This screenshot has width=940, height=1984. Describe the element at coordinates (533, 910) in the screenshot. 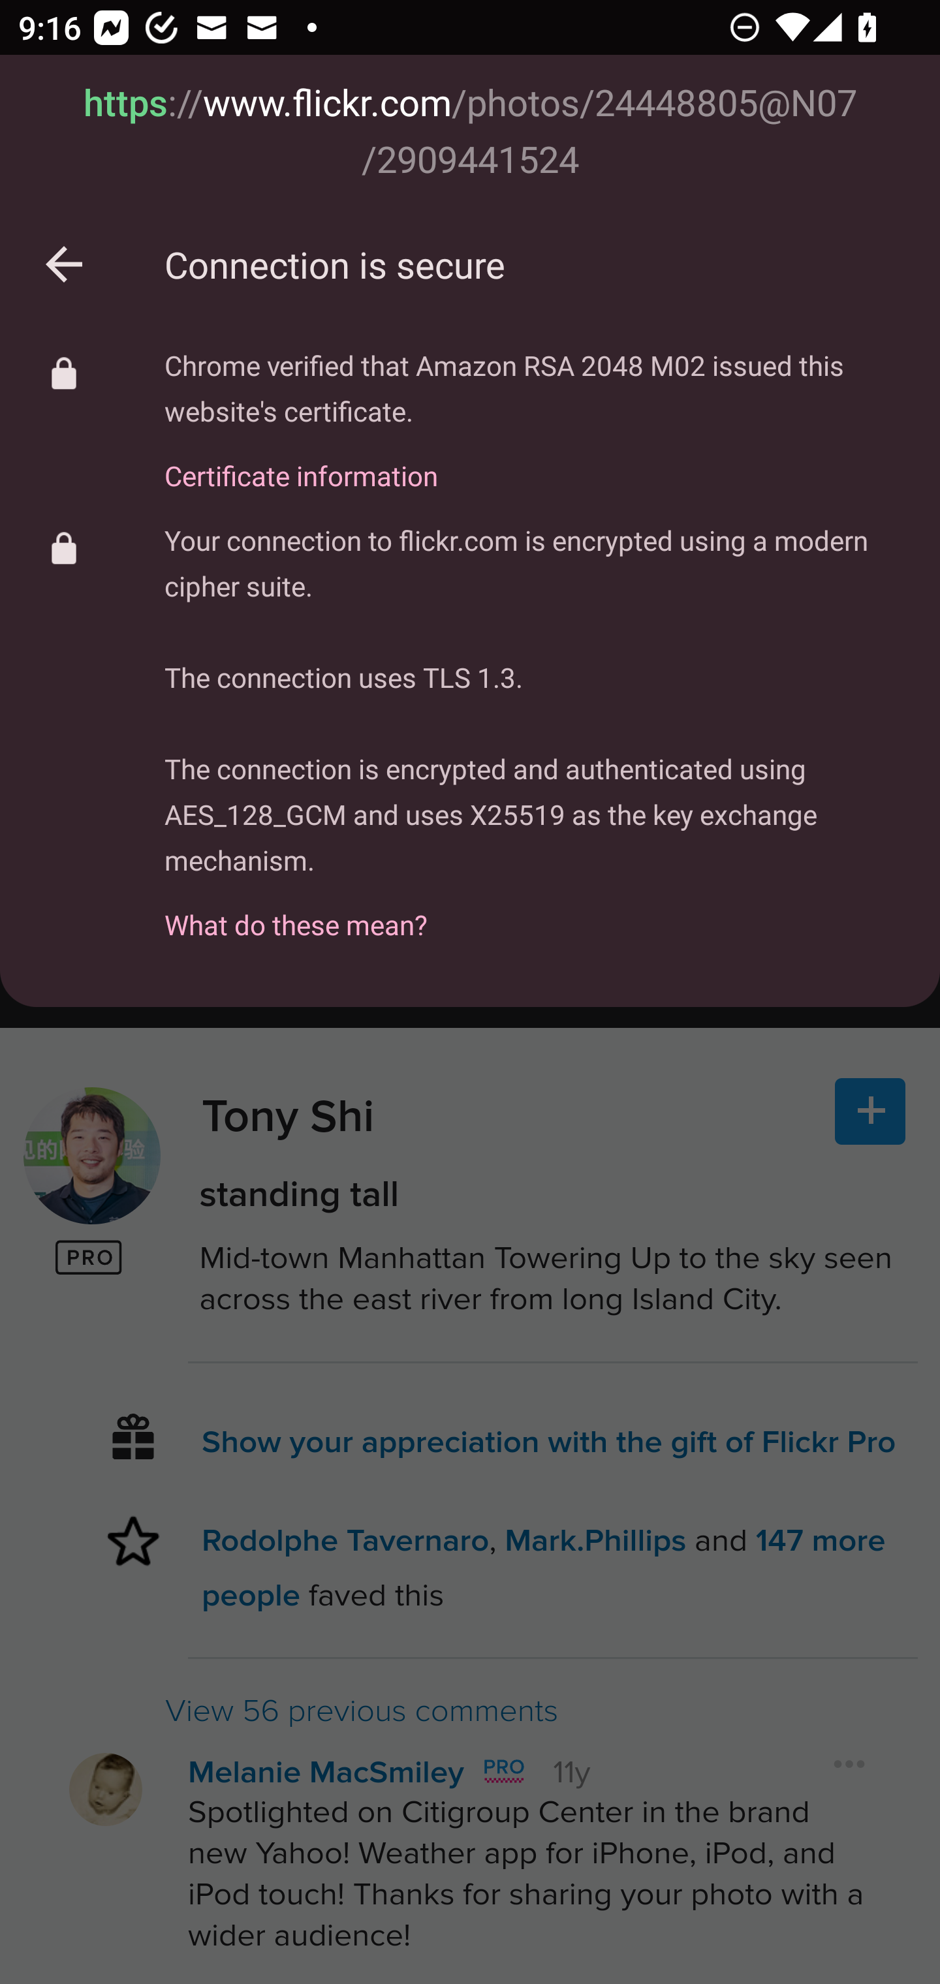

I see `What do these mean?` at that location.